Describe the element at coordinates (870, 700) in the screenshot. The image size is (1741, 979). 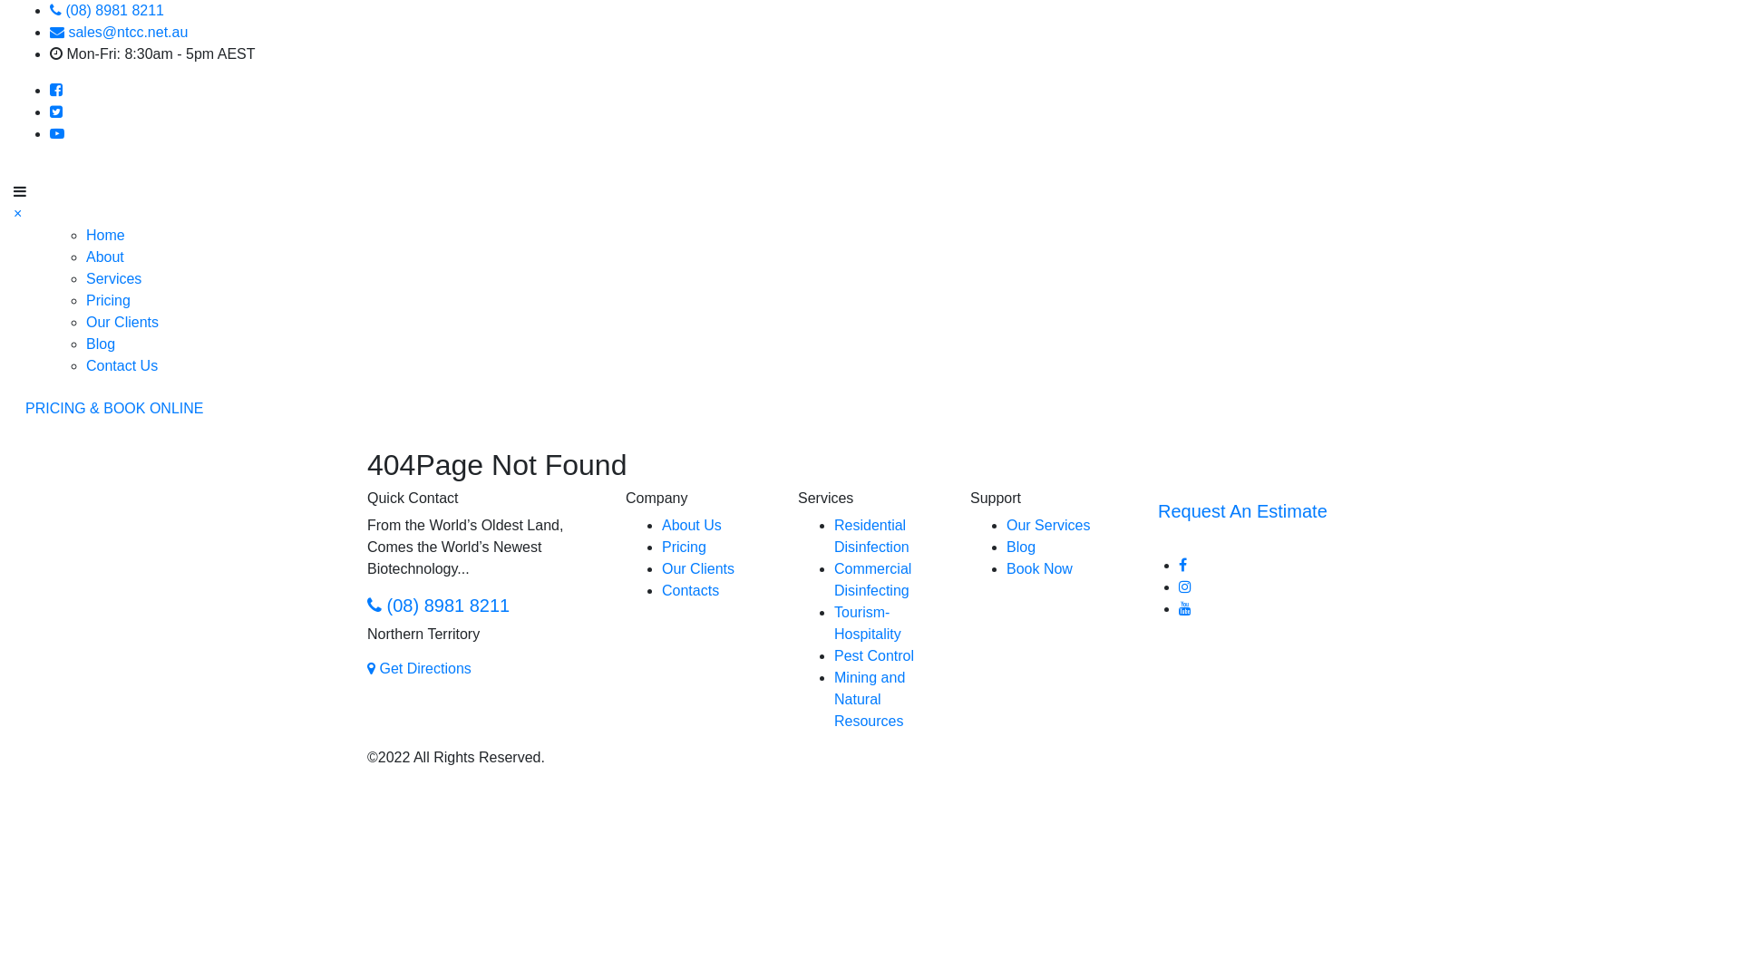
I see `Mining and Natural Resources` at that location.